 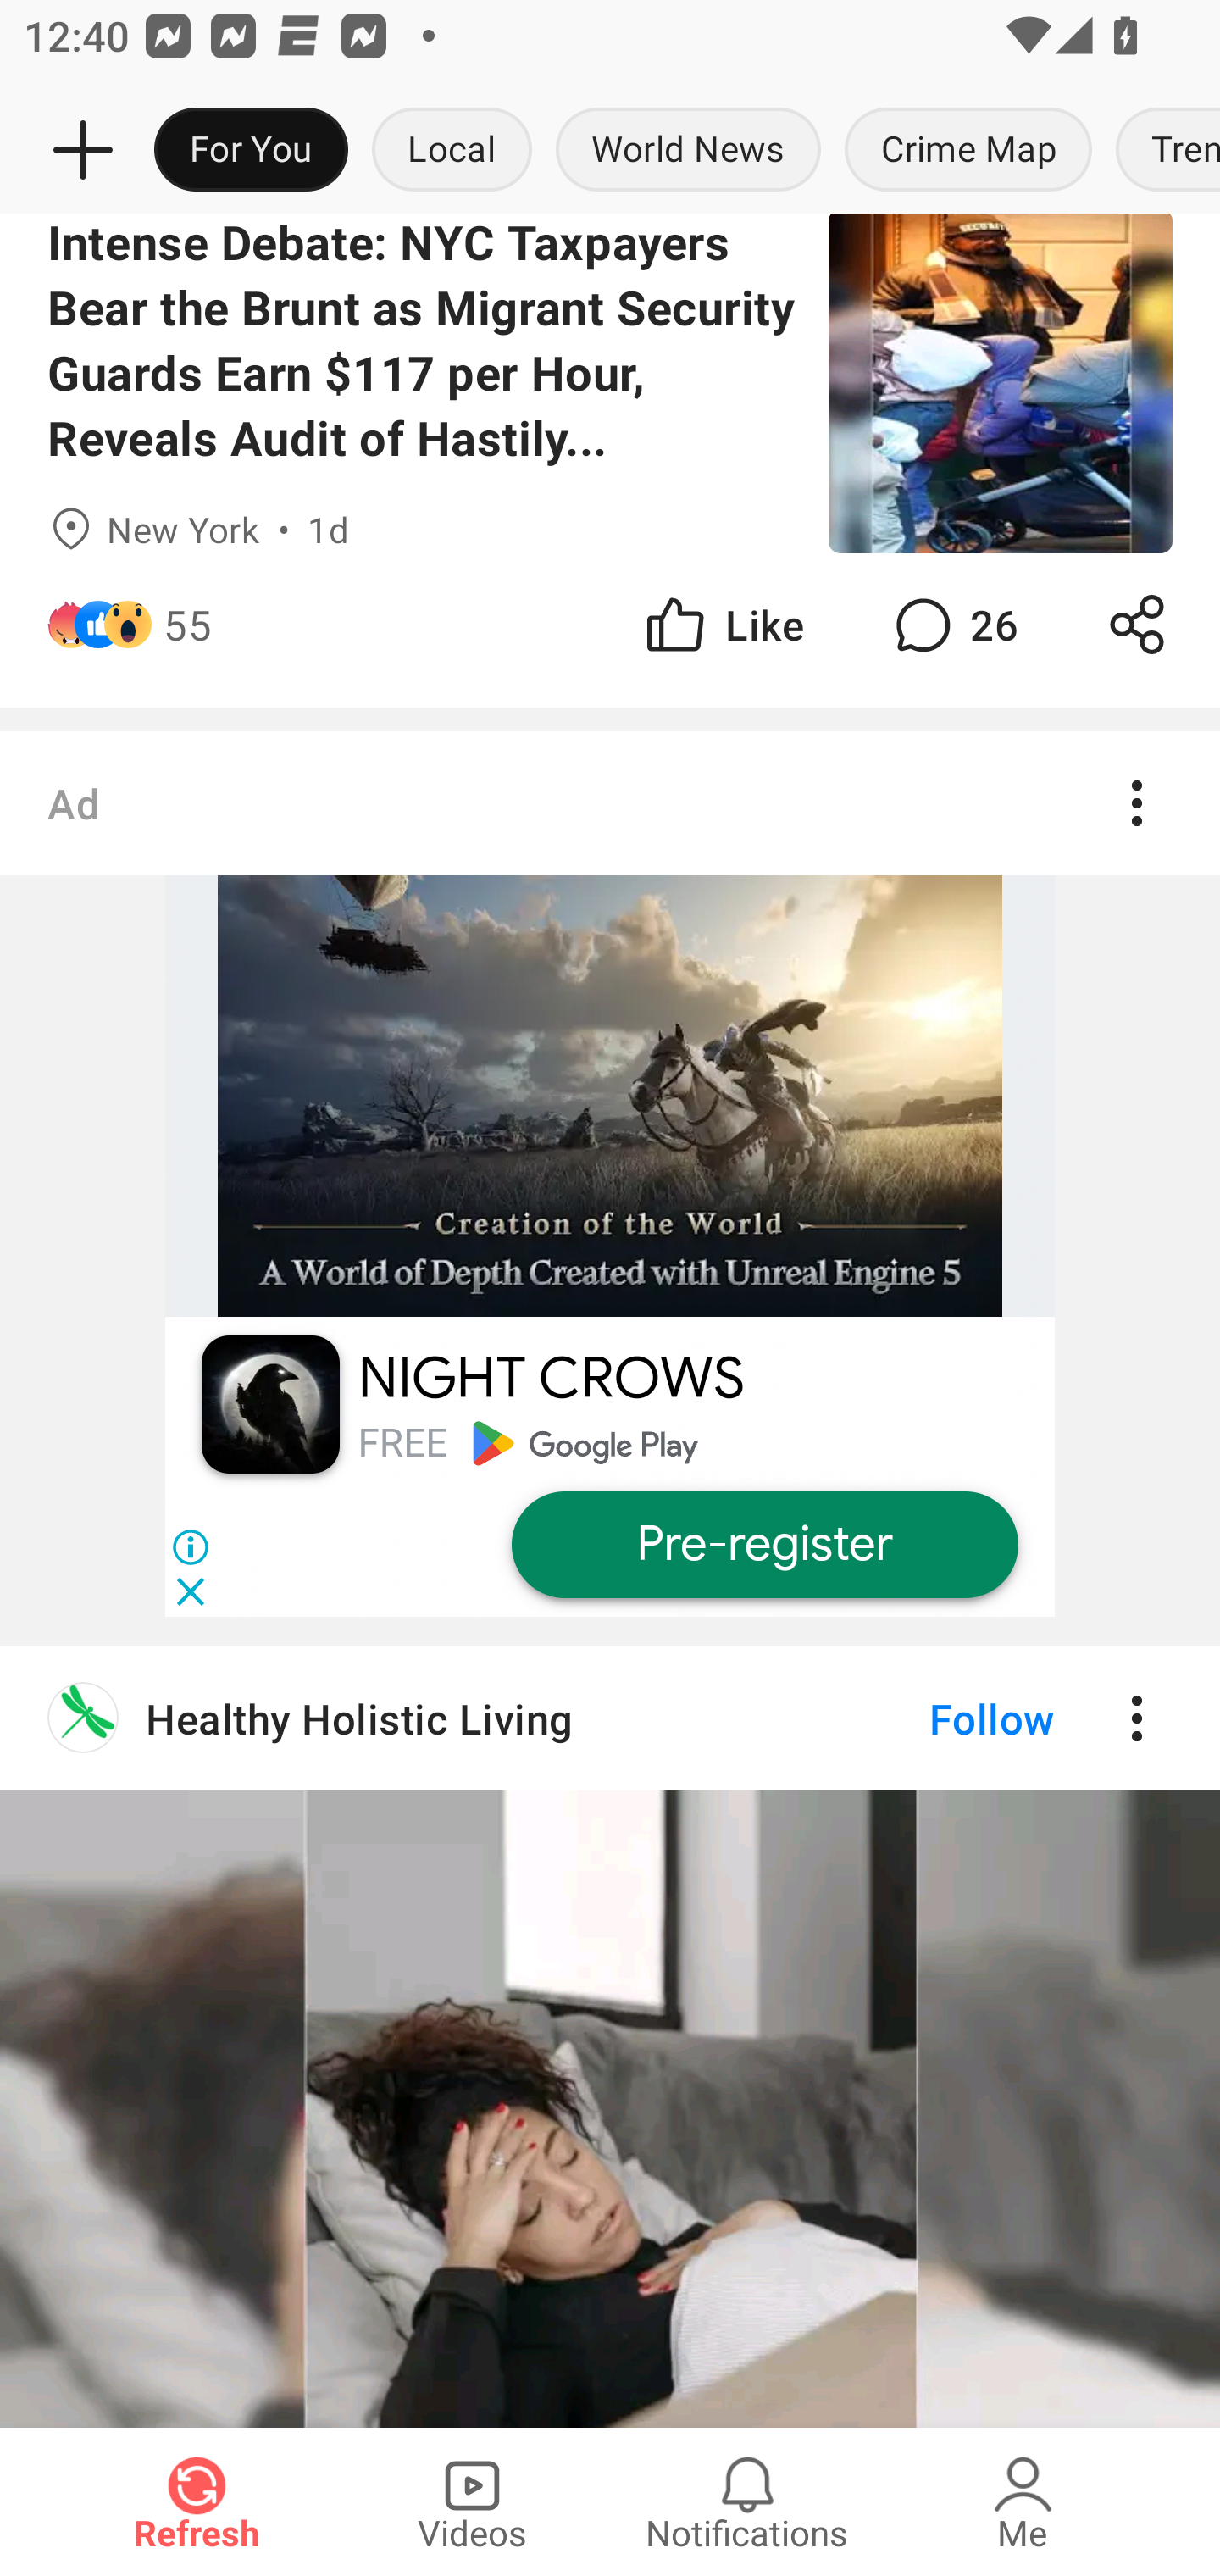 What do you see at coordinates (763, 1546) in the screenshot?
I see `Pre-register` at bounding box center [763, 1546].